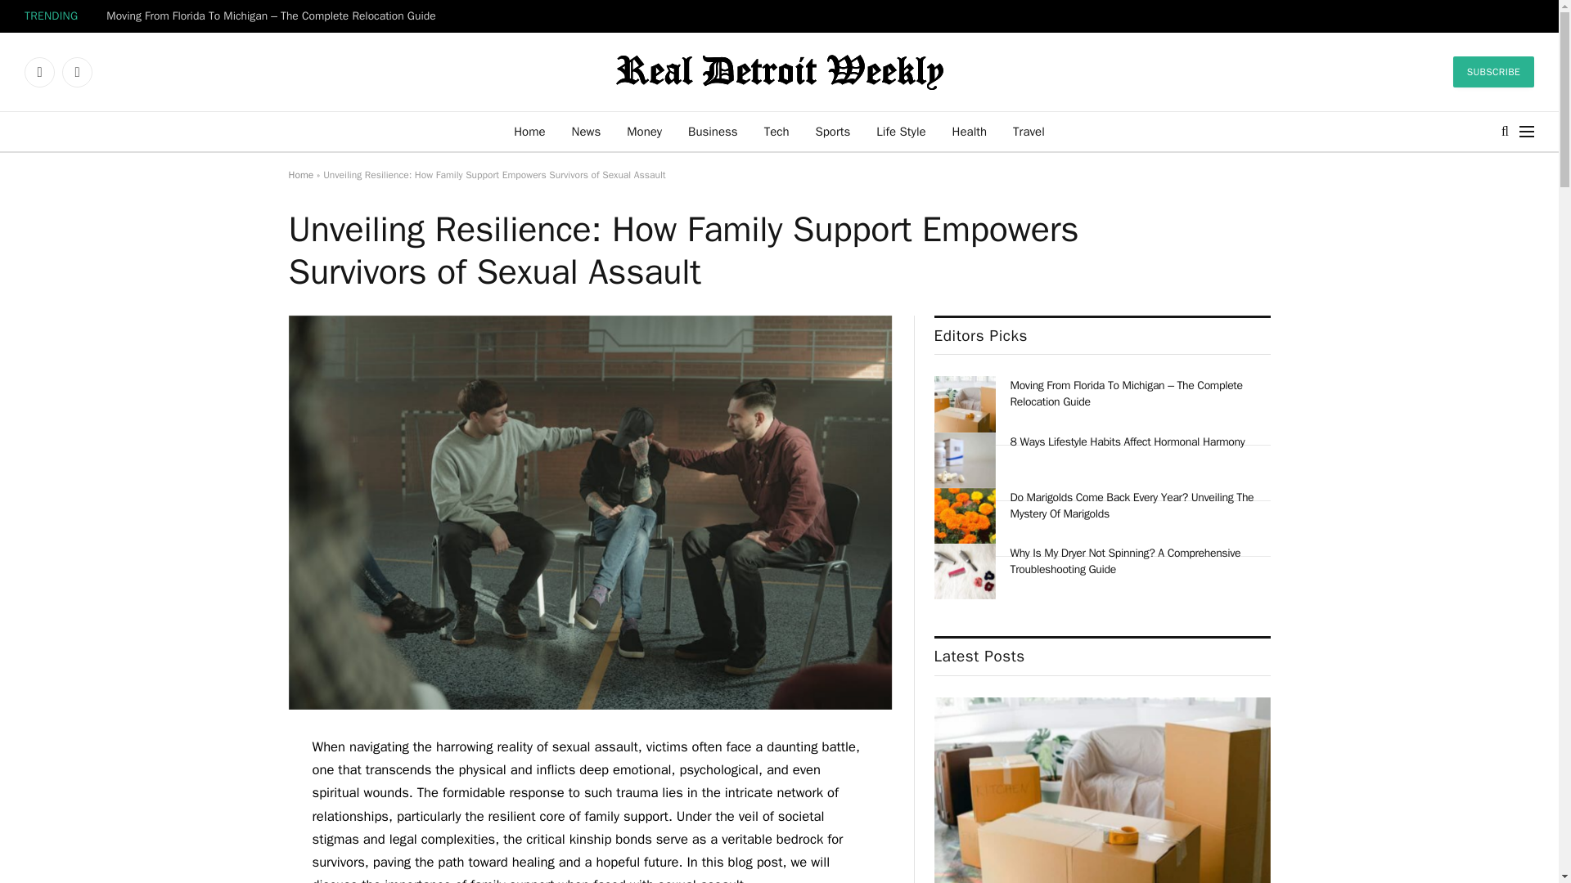 This screenshot has height=883, width=1571. I want to click on Home, so click(529, 131).